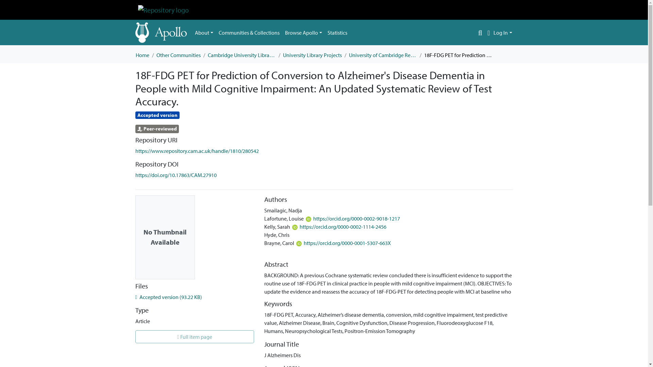 This screenshot has width=653, height=367. What do you see at coordinates (178, 55) in the screenshot?
I see `Other Communities` at bounding box center [178, 55].